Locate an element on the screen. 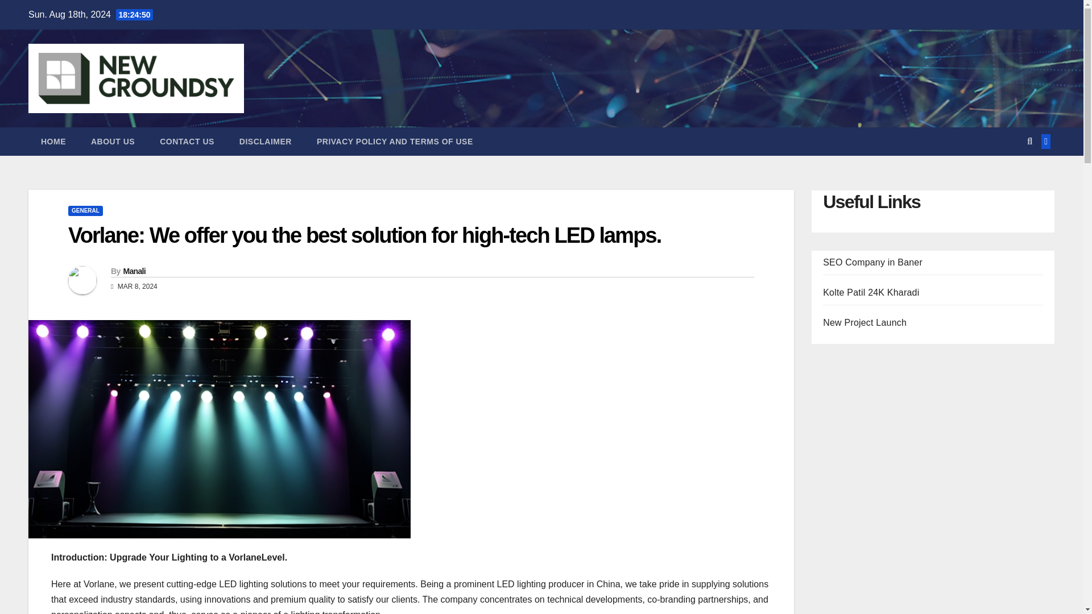  HOME is located at coordinates (53, 141).